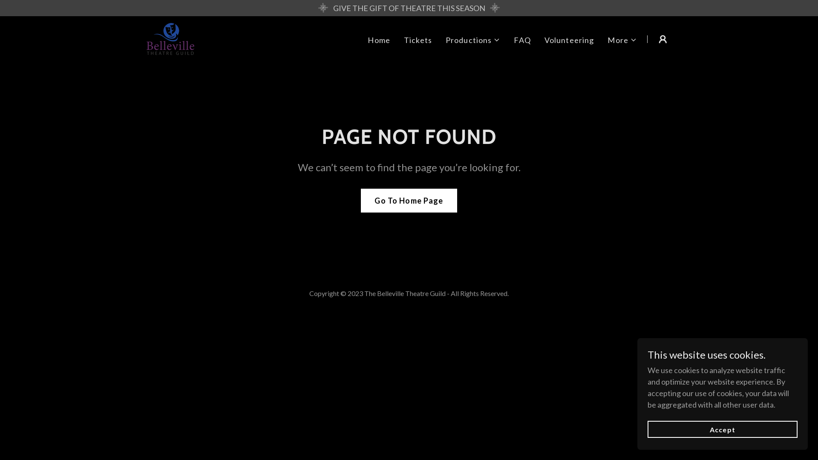  I want to click on FAQ, so click(522, 40).